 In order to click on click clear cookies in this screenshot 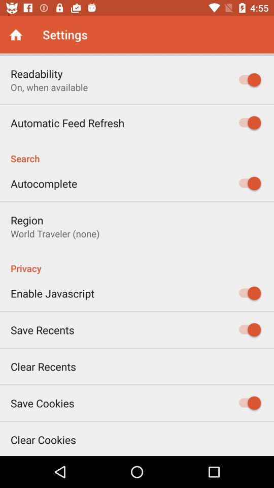, I will do `click(44, 439)`.